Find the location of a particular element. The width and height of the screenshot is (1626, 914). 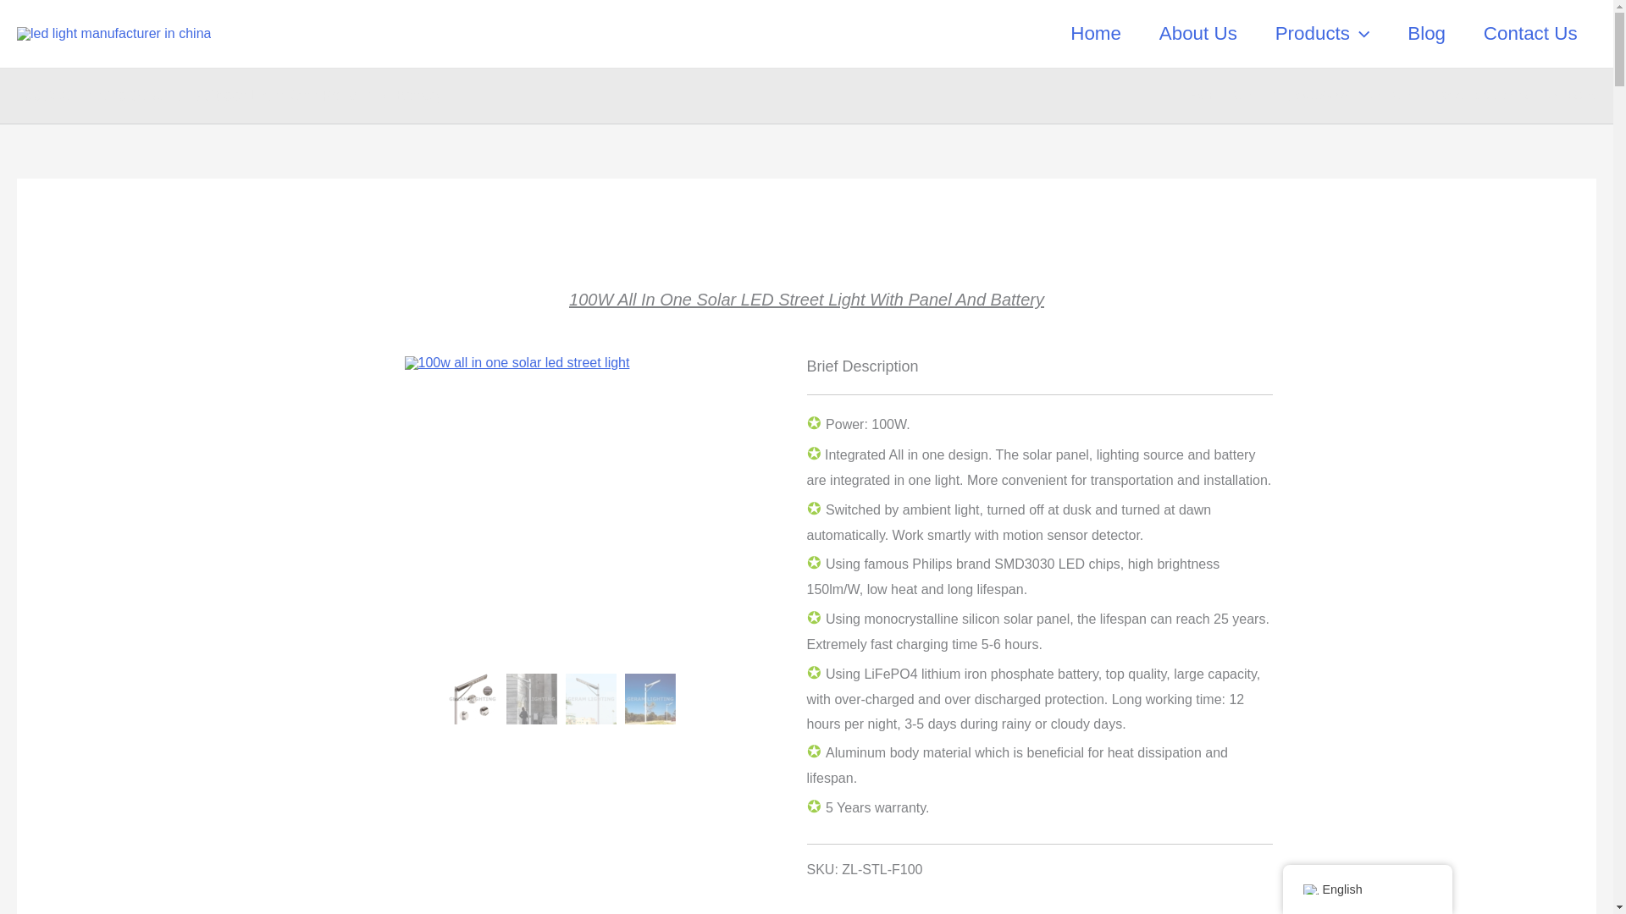

100w all in one solar led street light is located at coordinates (650, 699).